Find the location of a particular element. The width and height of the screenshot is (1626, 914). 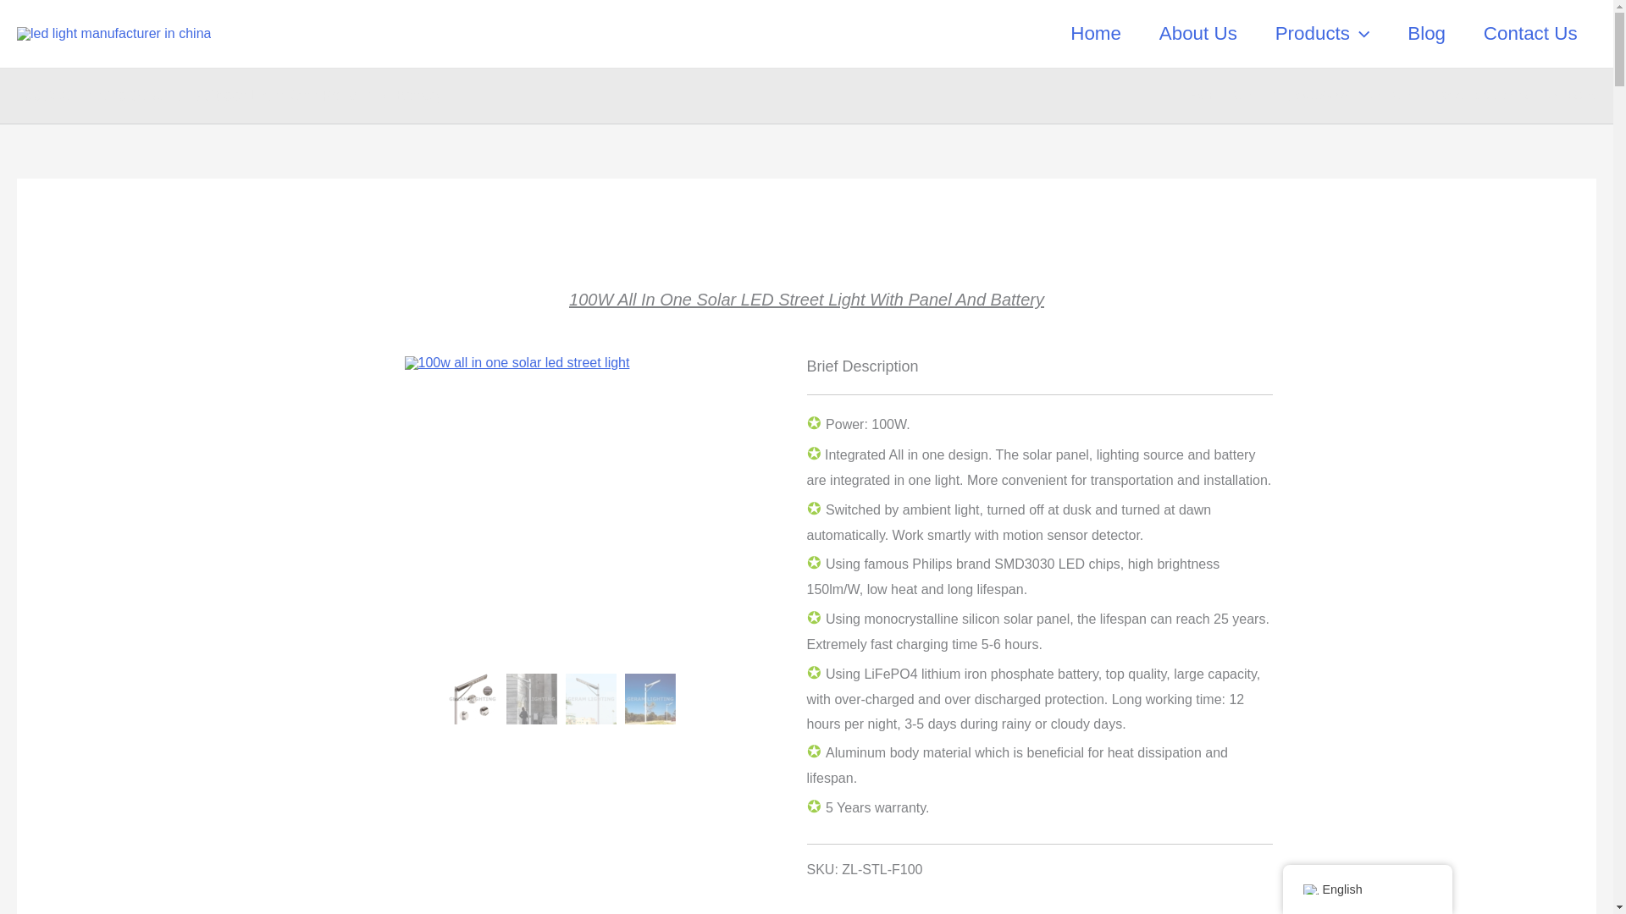

100w all in one solar led street light is located at coordinates (650, 699).